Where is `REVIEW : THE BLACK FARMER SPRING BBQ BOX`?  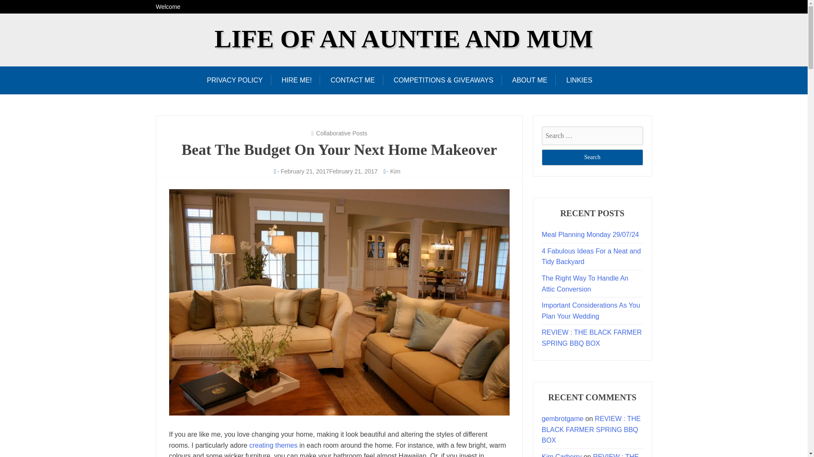
REVIEW : THE BLACK FARMER SPRING BBQ BOX is located at coordinates (590, 455).